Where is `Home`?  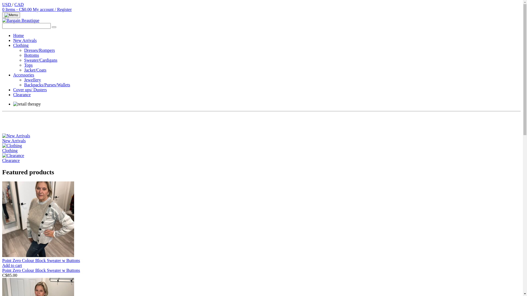 Home is located at coordinates (19, 36).